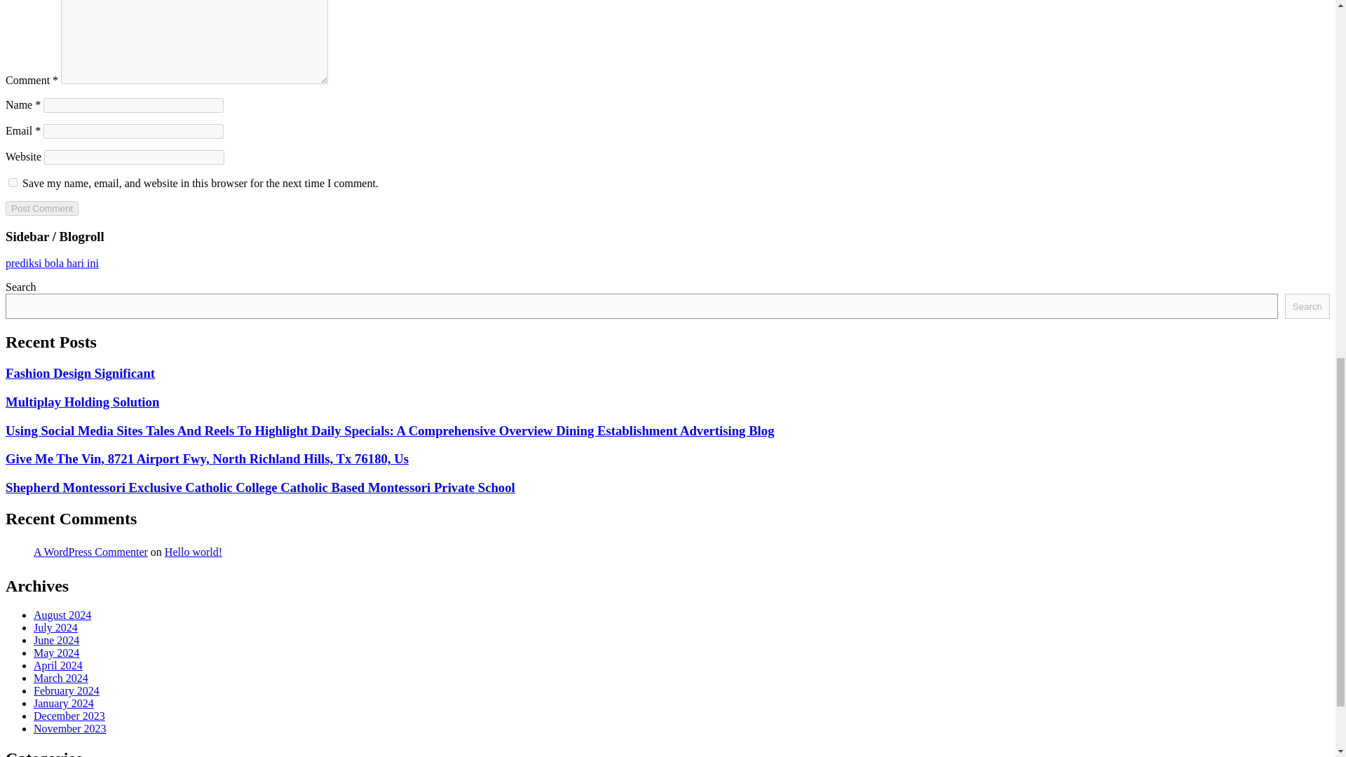  I want to click on May 2024, so click(56, 653).